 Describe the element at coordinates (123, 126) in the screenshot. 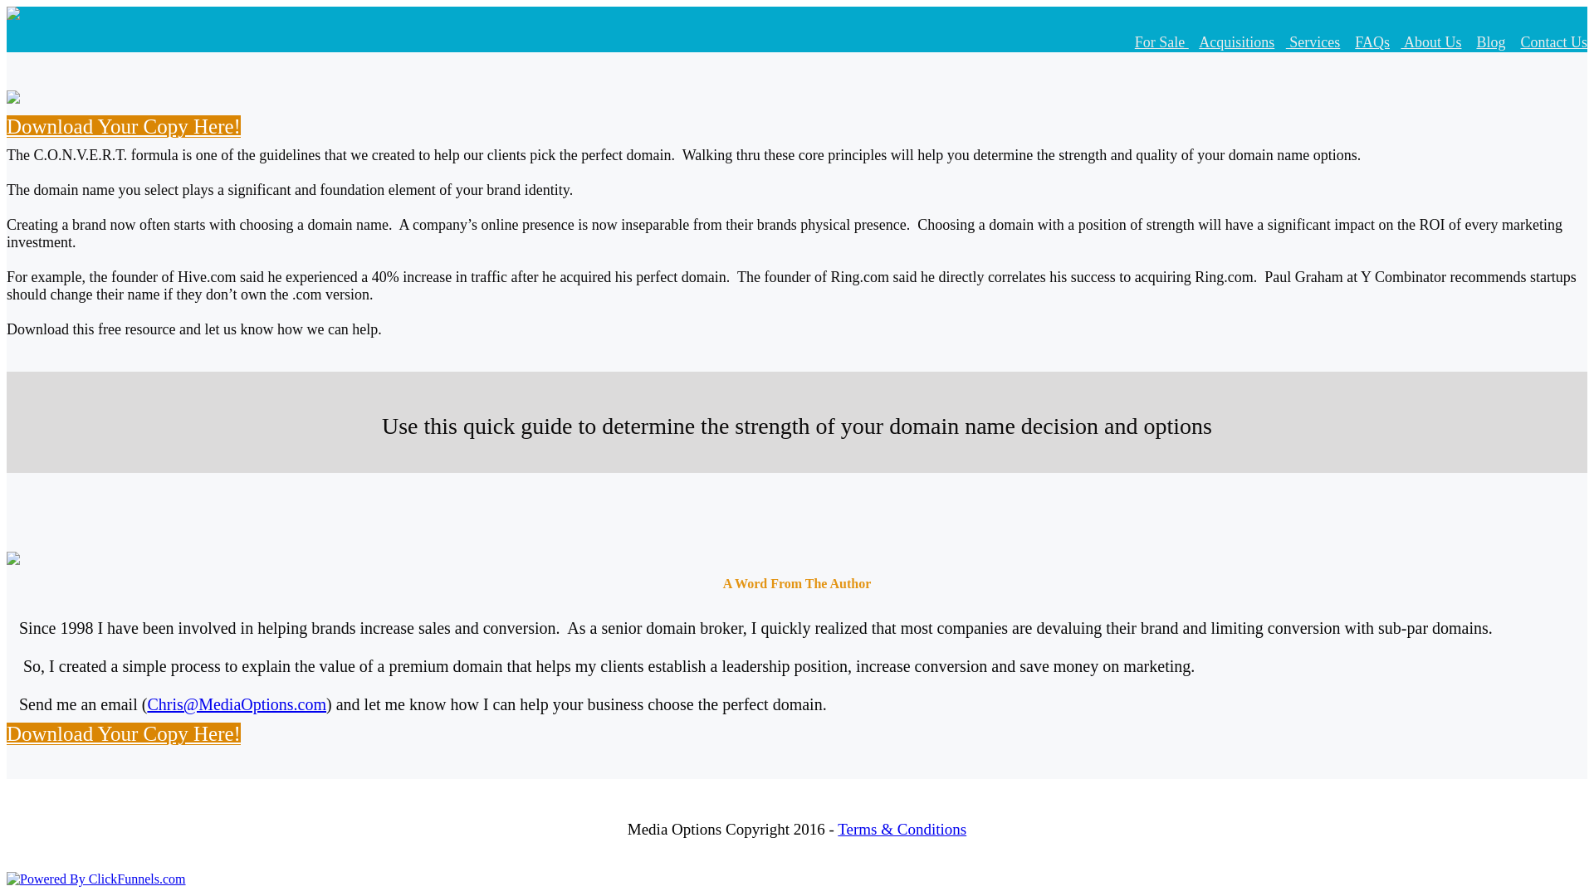

I see `Download Your Copy Here!` at that location.